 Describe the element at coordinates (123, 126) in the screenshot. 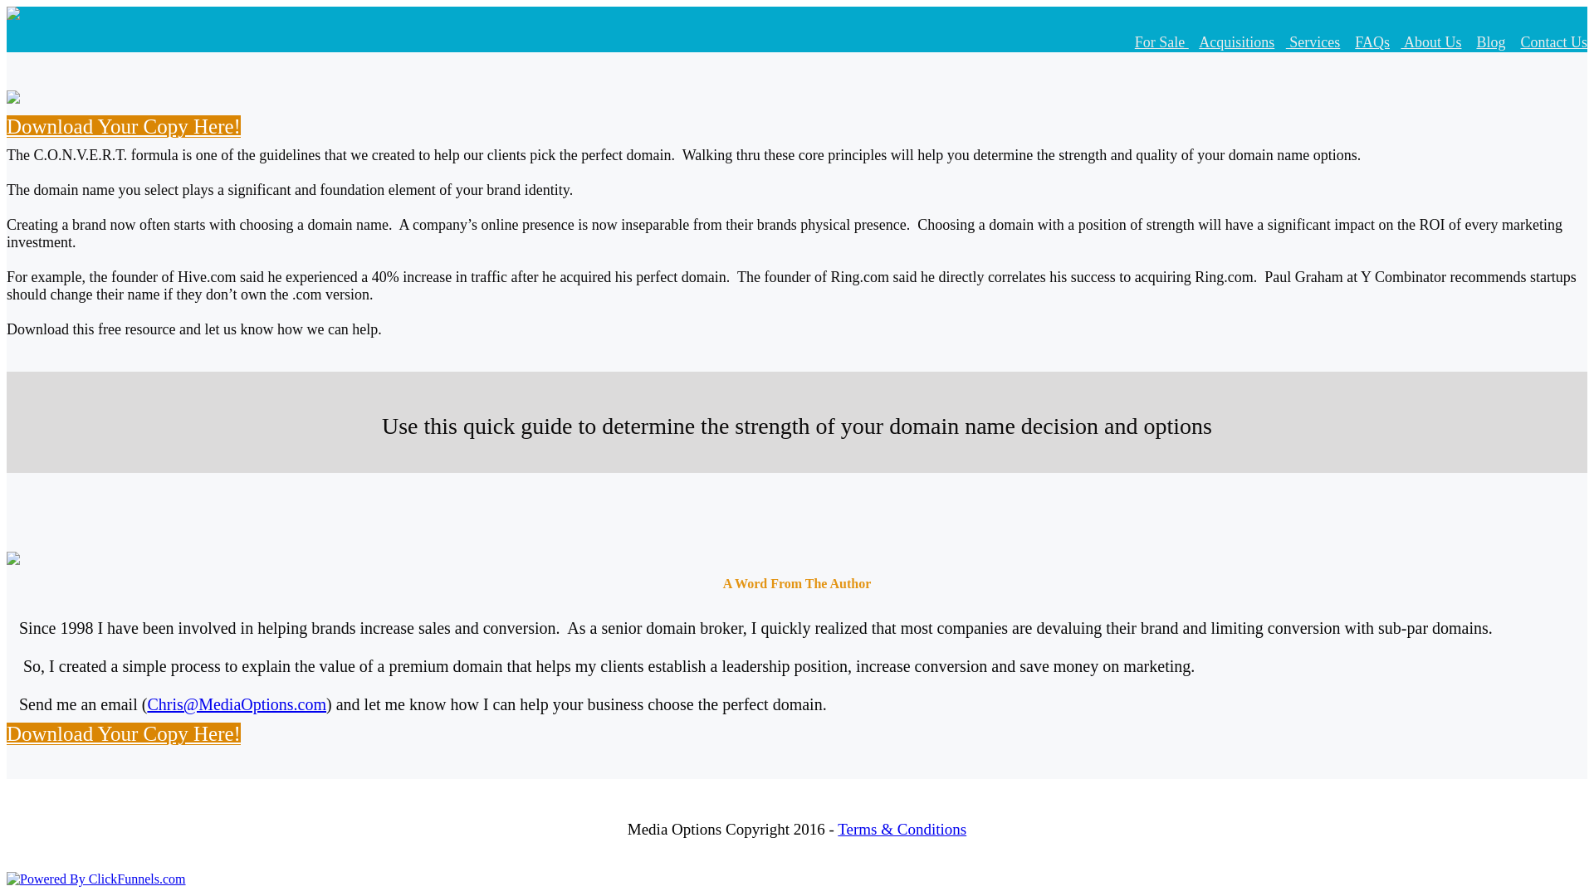

I see `Download Your Copy Here!` at that location.